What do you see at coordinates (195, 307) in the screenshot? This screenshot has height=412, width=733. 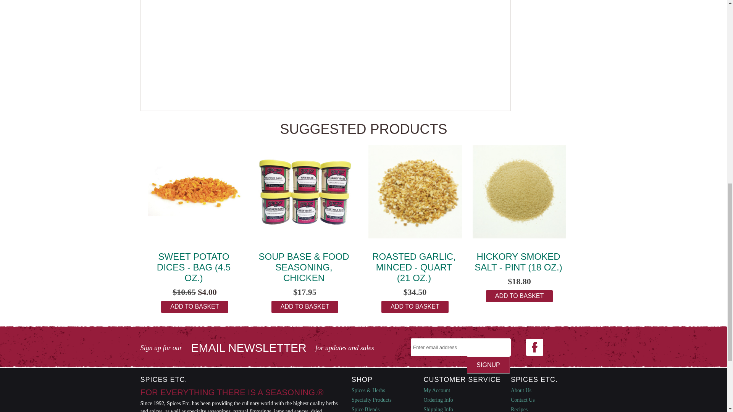 I see `Add to Basket` at bounding box center [195, 307].